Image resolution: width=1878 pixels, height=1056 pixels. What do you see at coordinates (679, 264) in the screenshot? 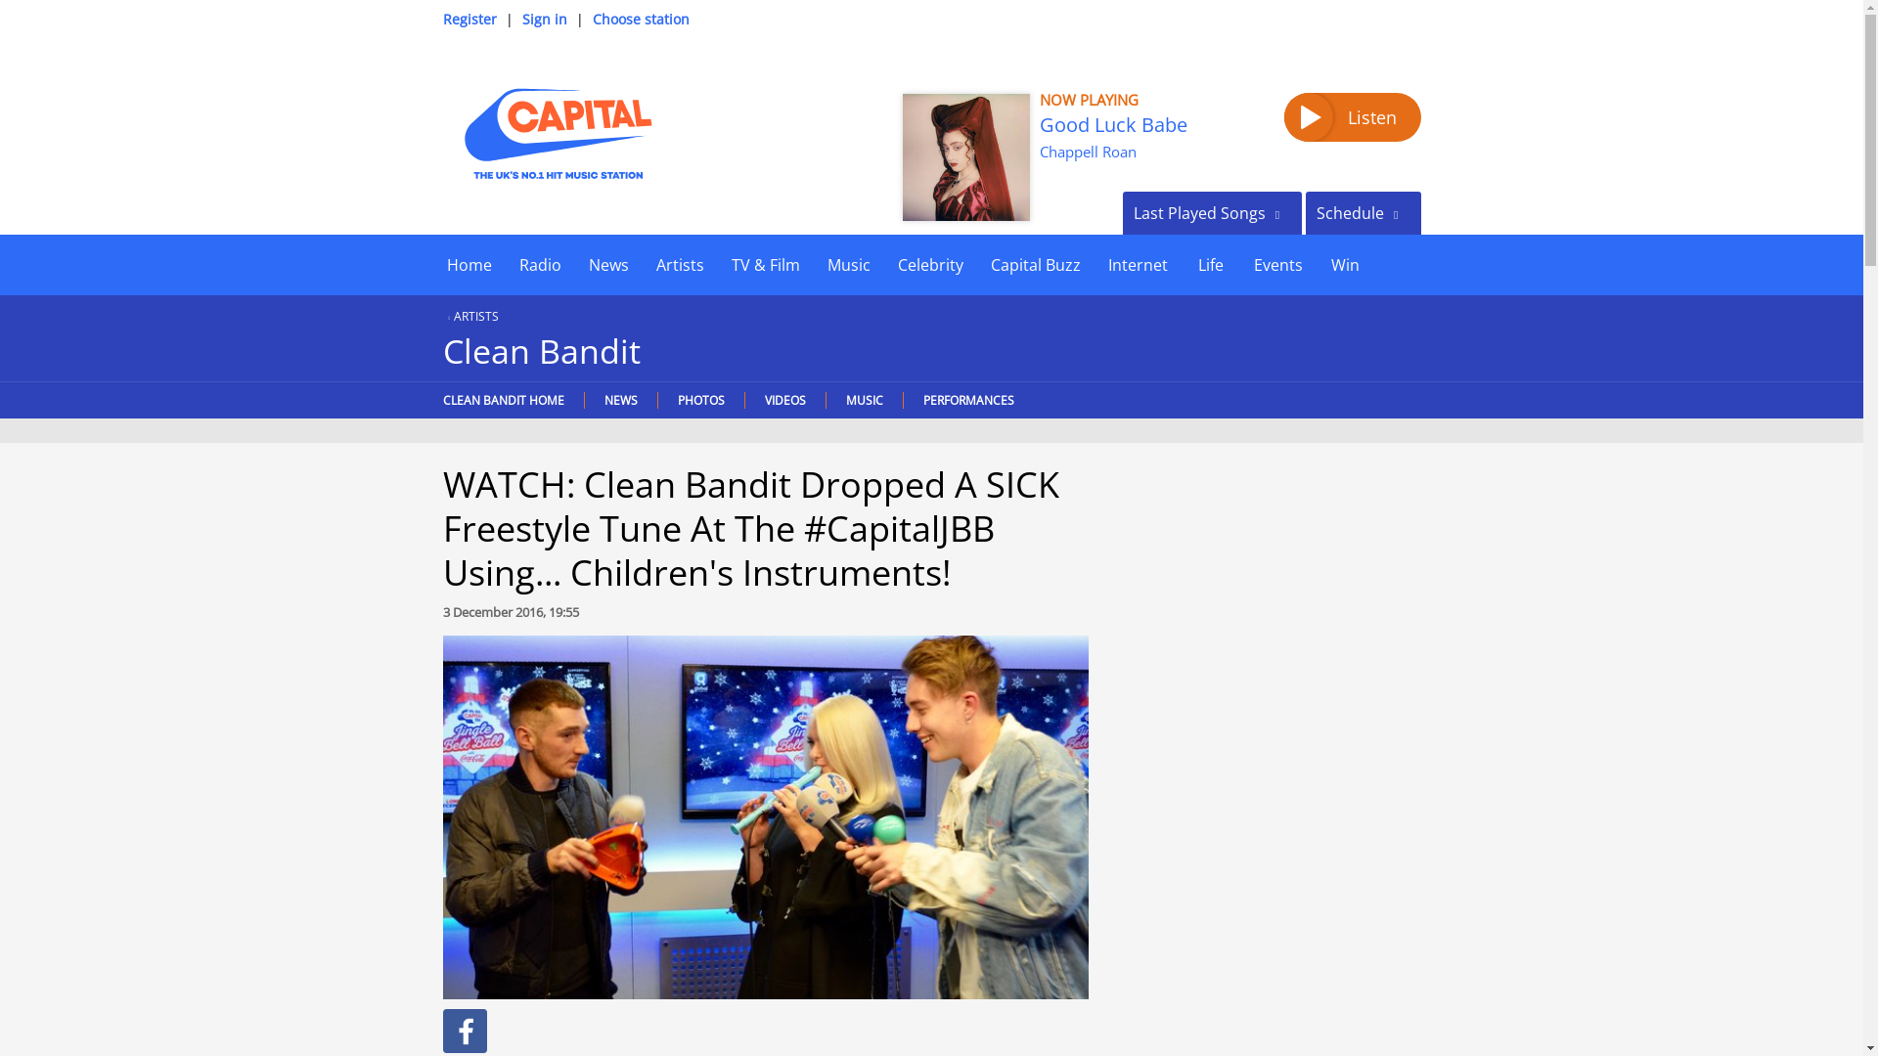
I see `Artists` at bounding box center [679, 264].